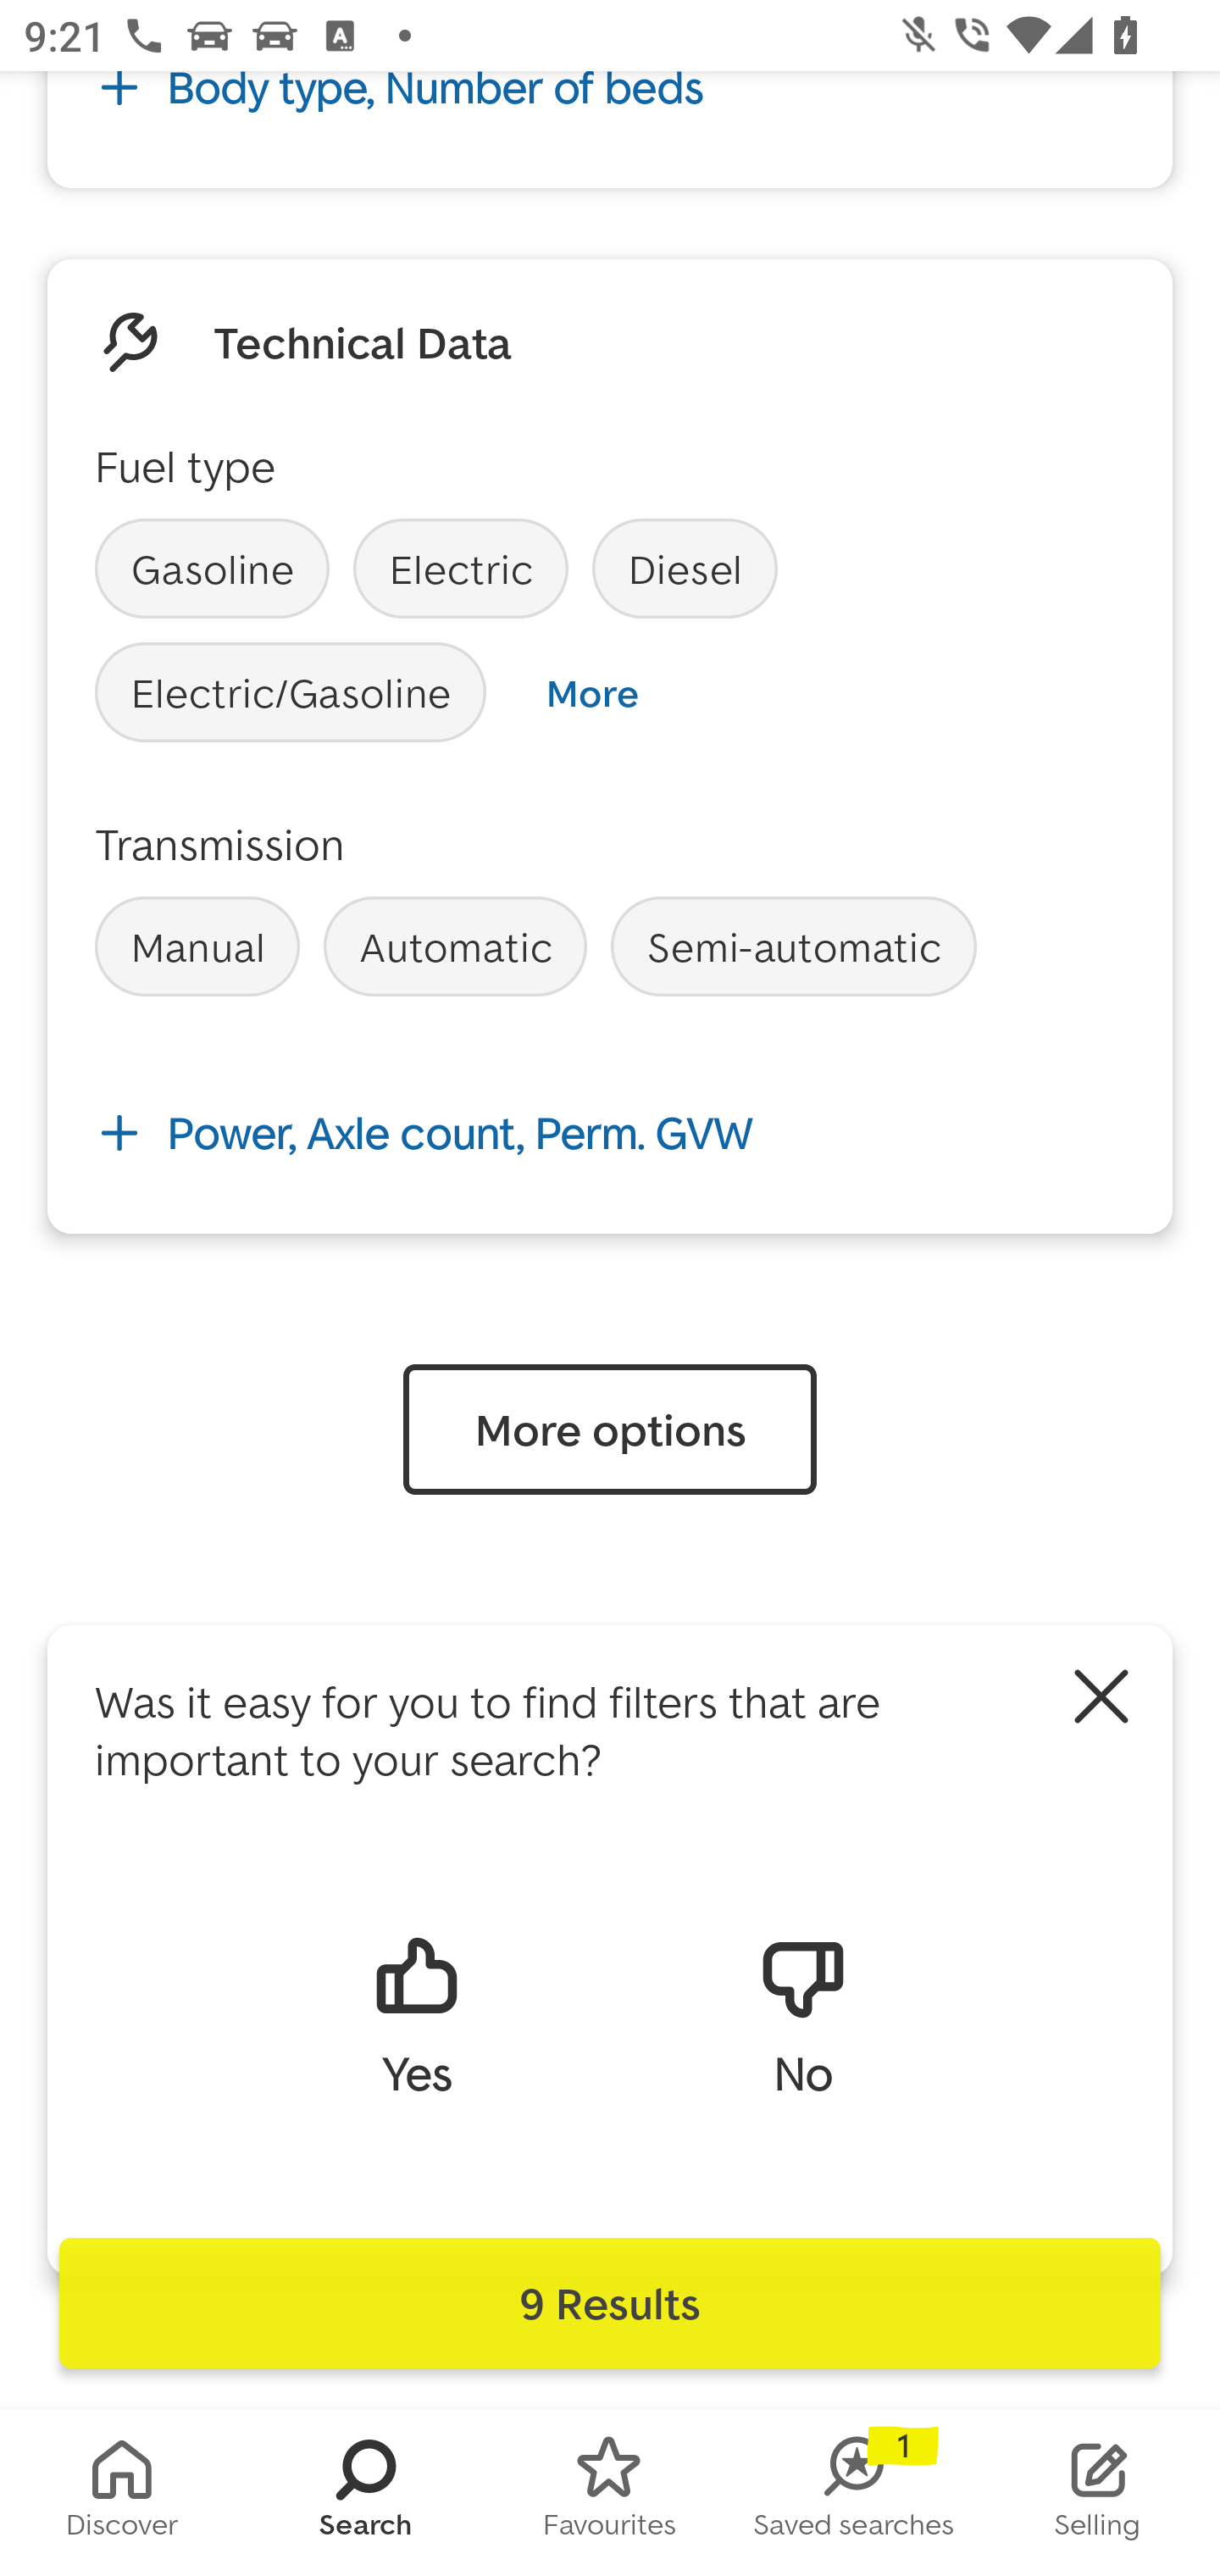 Image resolution: width=1220 pixels, height=2576 pixels. Describe the element at coordinates (610, 2493) in the screenshot. I see `FAVORITES Favourites` at that location.